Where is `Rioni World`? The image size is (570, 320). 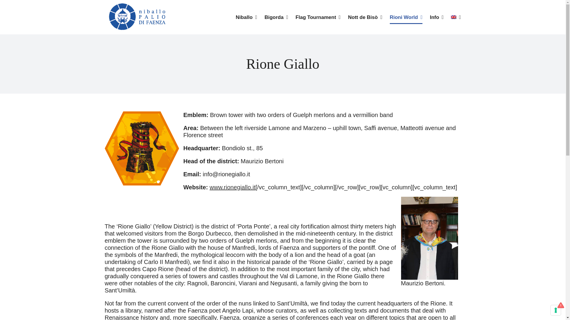
Rioni World is located at coordinates (406, 17).